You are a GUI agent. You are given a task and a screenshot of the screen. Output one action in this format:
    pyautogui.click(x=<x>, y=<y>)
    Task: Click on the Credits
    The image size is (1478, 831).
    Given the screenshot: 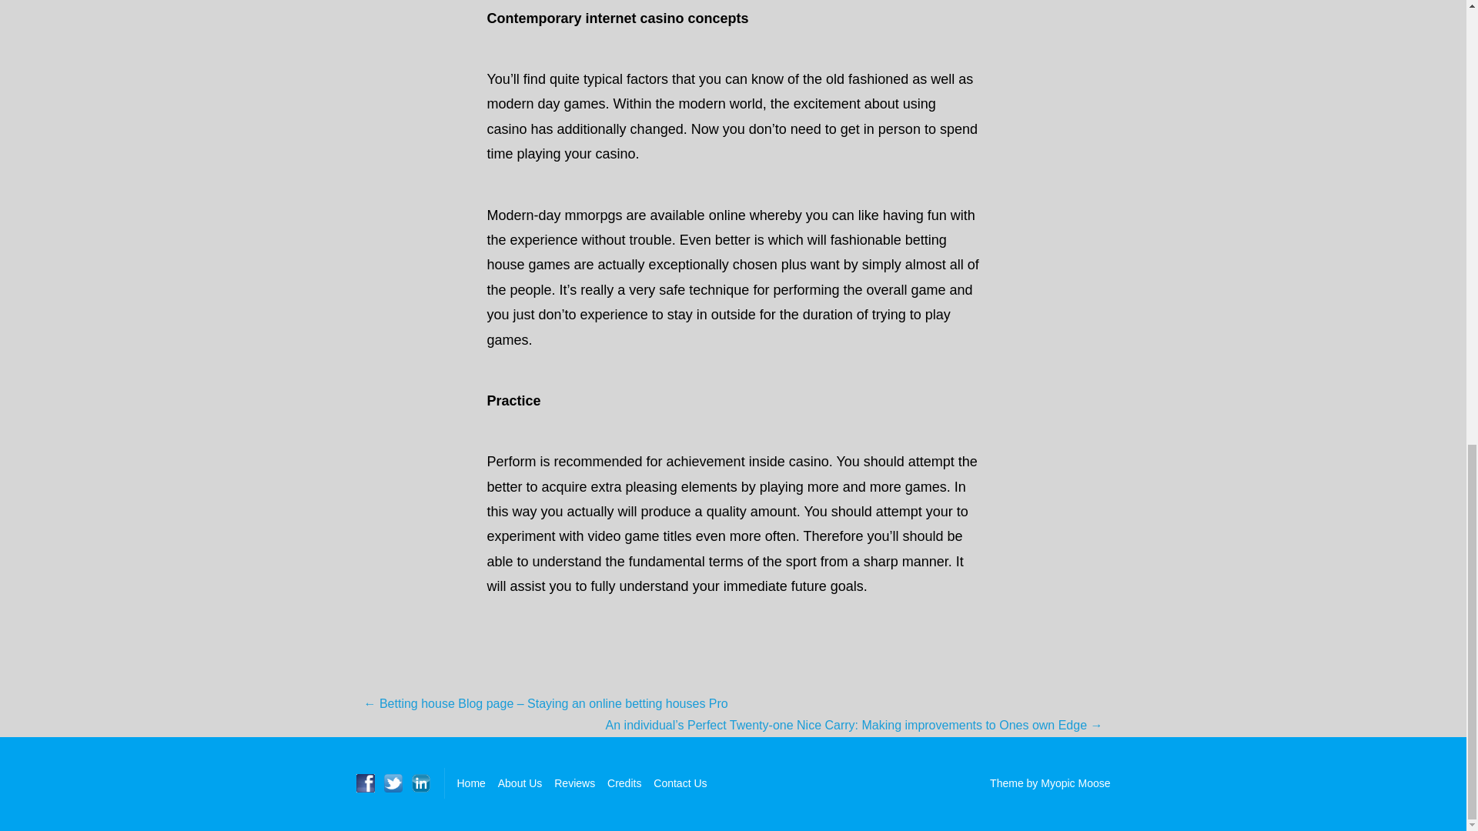 What is the action you would take?
    pyautogui.click(x=624, y=783)
    